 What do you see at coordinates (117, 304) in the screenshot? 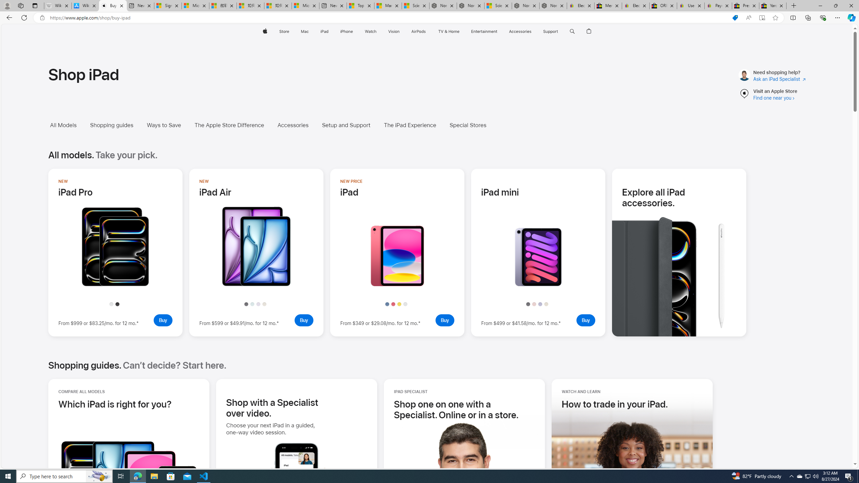
I see `Space Black` at bounding box center [117, 304].